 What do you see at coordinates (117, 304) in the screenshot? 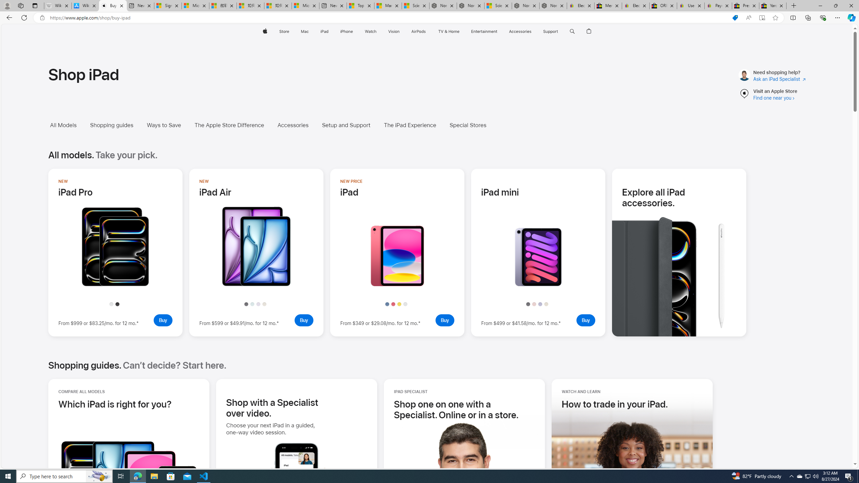
I see `Space Black` at bounding box center [117, 304].